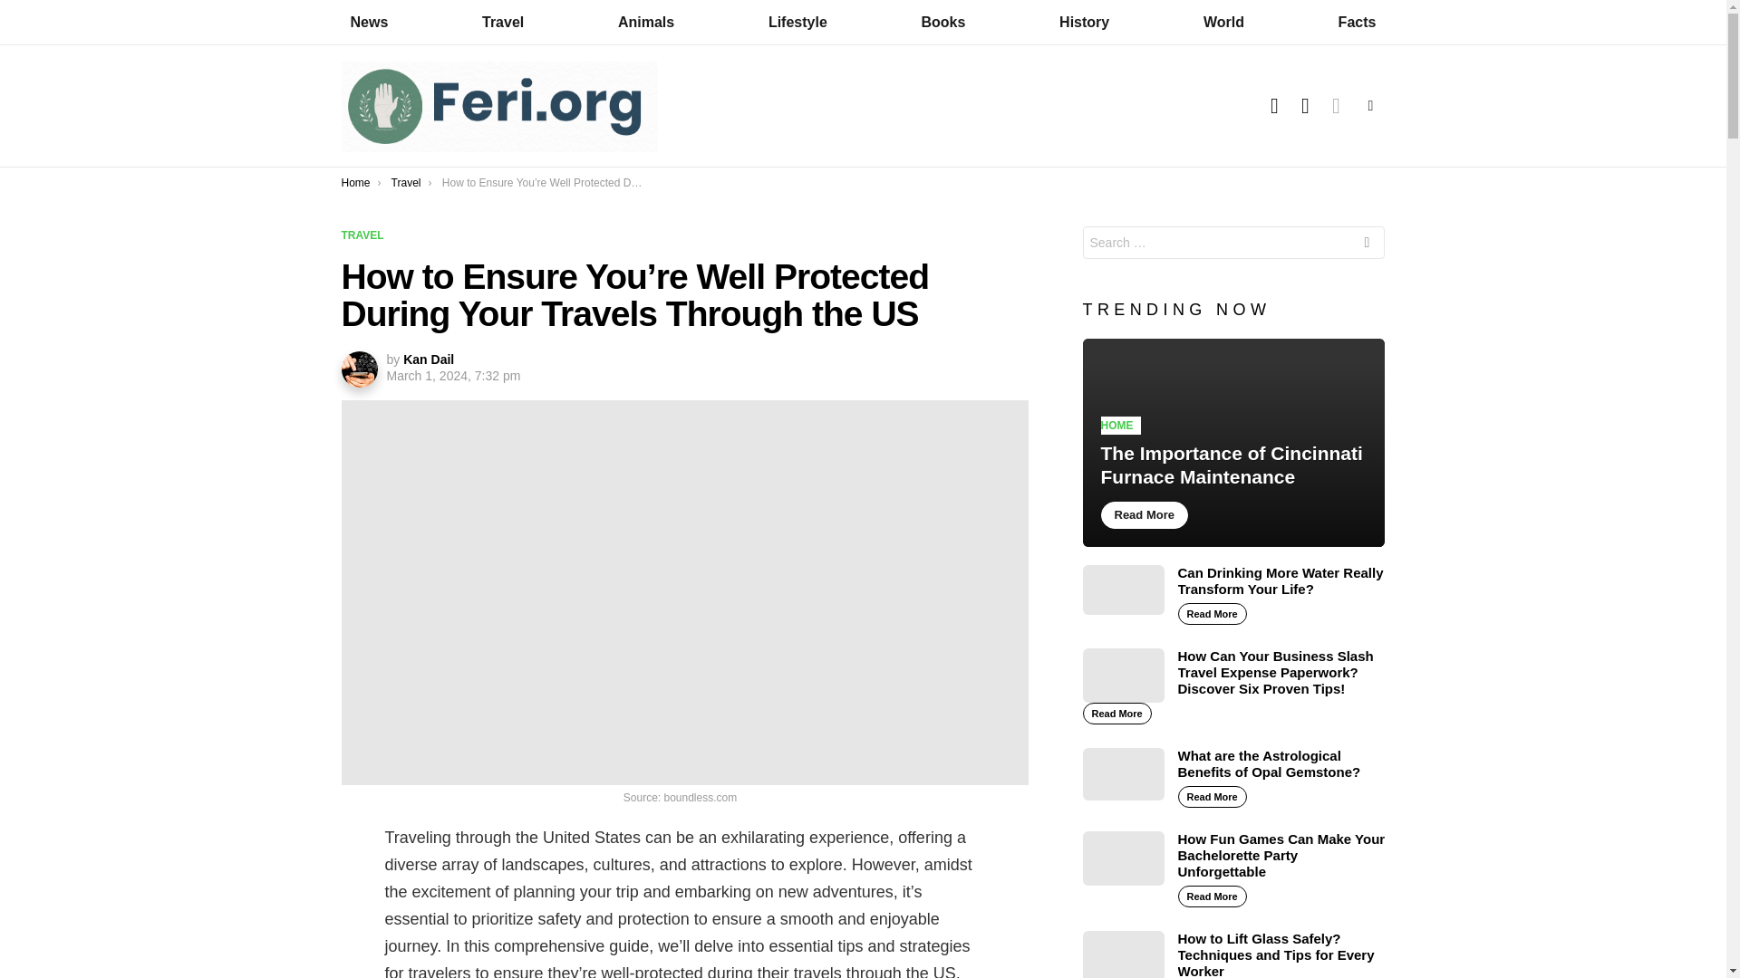 The width and height of the screenshot is (1740, 978). I want to click on Animals, so click(646, 22).